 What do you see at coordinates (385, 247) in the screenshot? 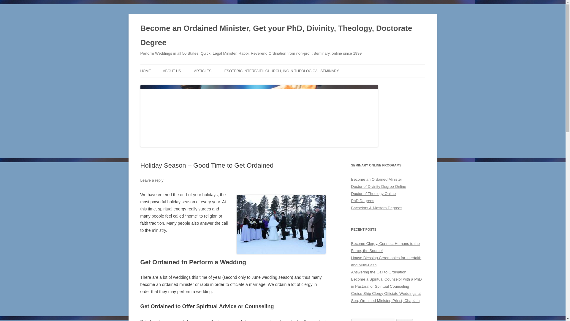
I see `Become Clergy, Connect Humans to the Force, the Source!` at bounding box center [385, 247].